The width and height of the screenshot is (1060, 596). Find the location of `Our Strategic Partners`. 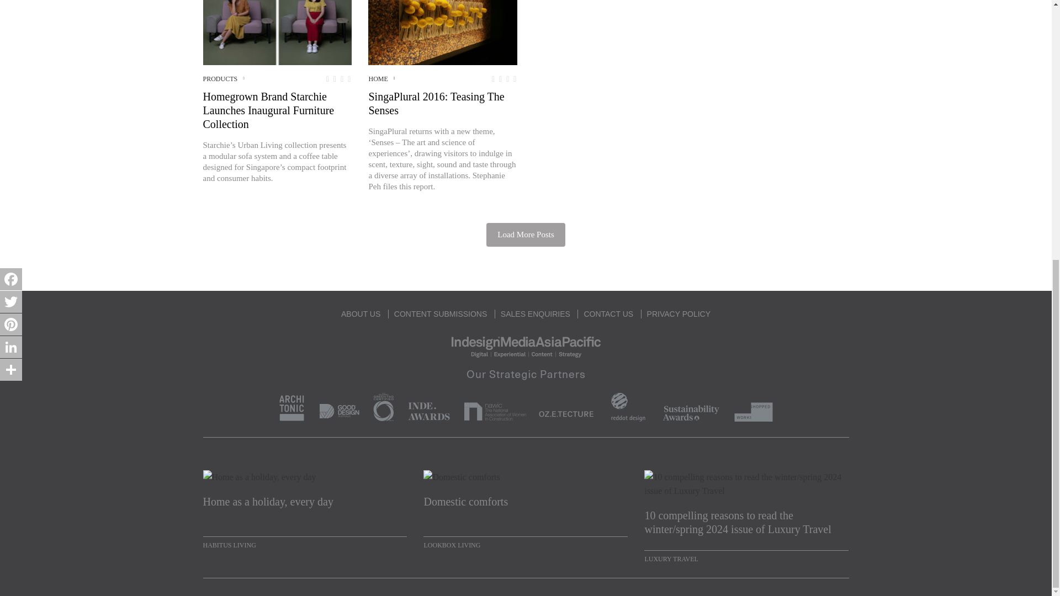

Our Strategic Partners is located at coordinates (526, 393).